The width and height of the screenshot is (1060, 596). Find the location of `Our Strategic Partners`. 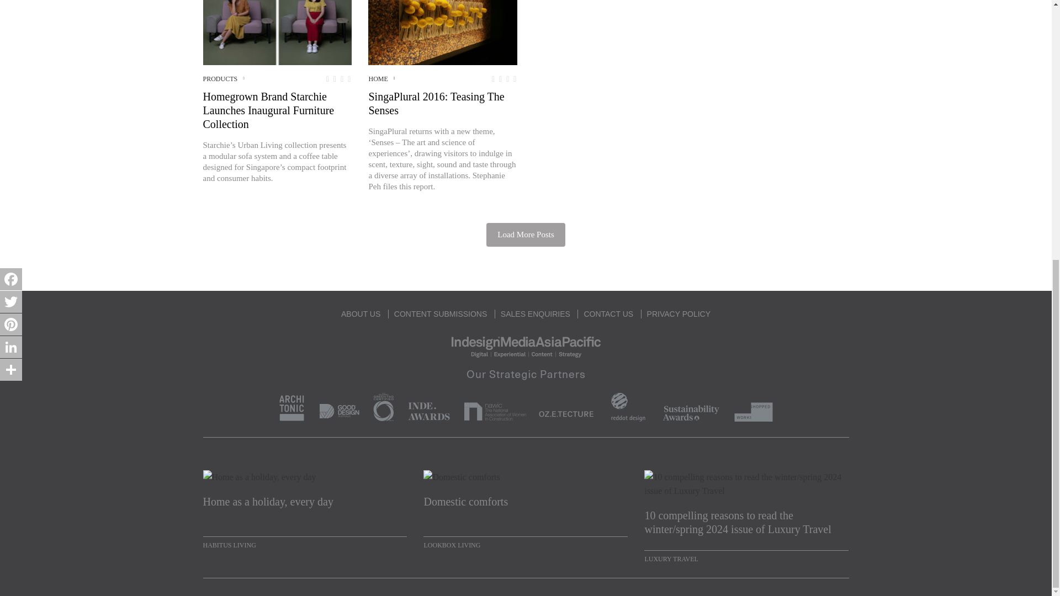

Our Strategic Partners is located at coordinates (526, 393).